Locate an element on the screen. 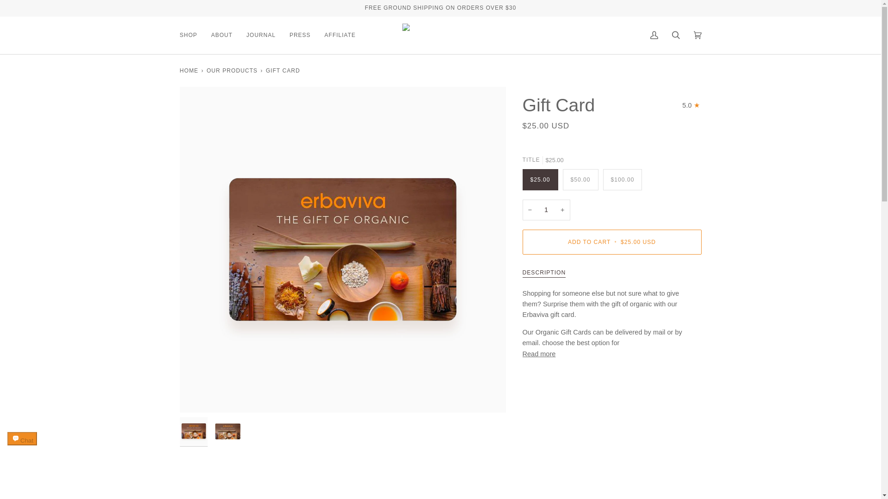 Image resolution: width=888 pixels, height=499 pixels. PRESS is located at coordinates (300, 35).